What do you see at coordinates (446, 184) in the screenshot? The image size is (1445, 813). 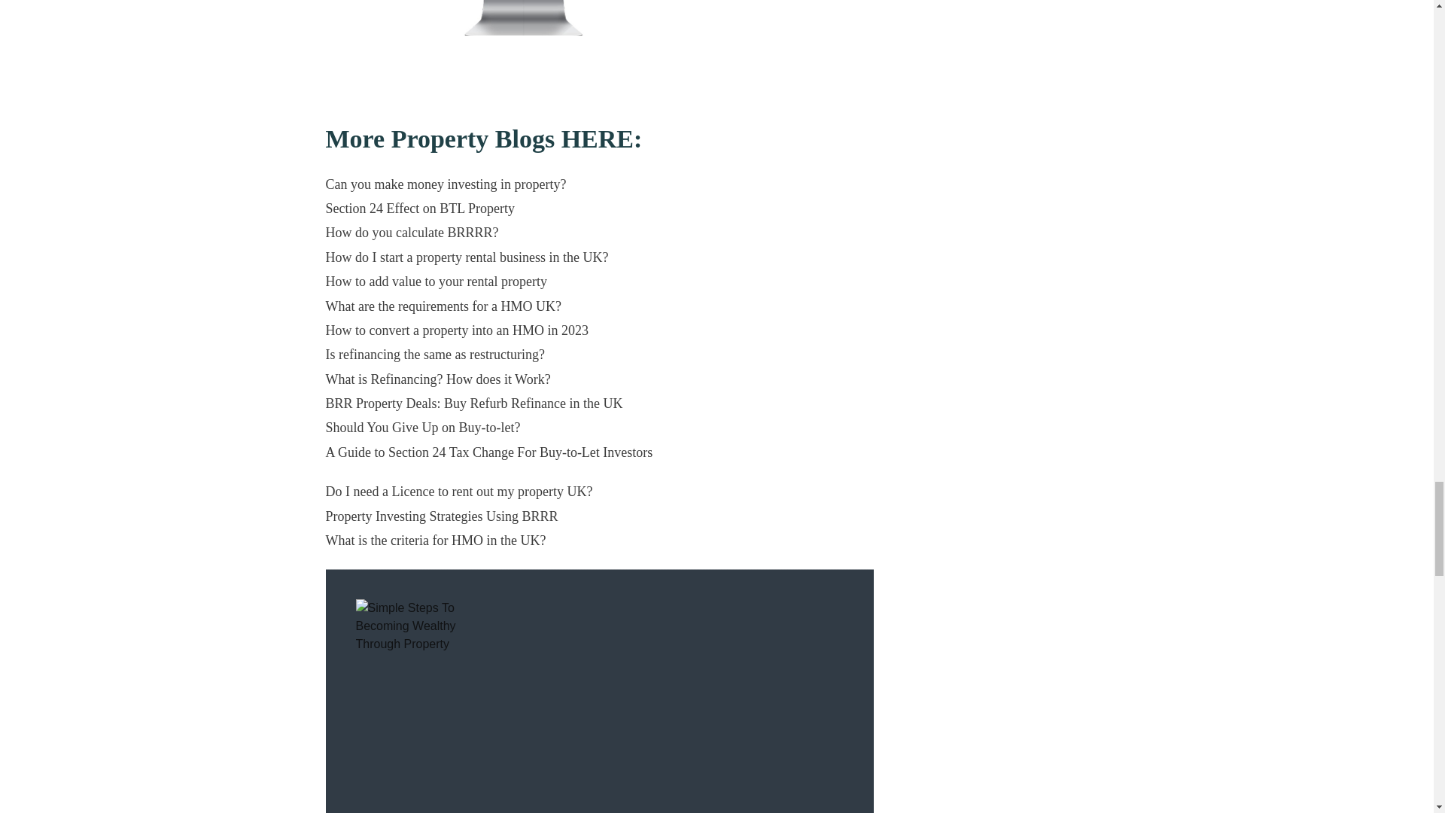 I see `Can you make money investing in property?` at bounding box center [446, 184].